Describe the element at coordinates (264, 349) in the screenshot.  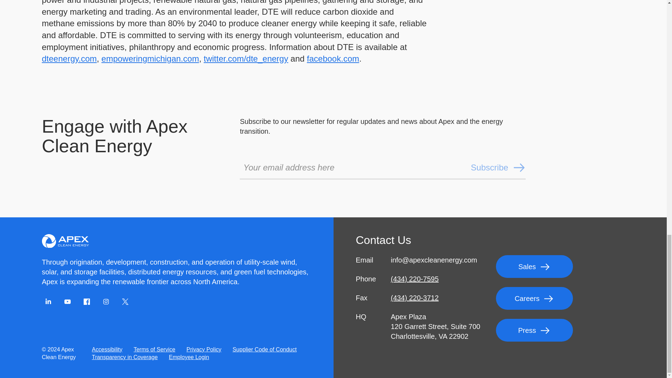
I see `Supplier Code of Conduct` at that location.